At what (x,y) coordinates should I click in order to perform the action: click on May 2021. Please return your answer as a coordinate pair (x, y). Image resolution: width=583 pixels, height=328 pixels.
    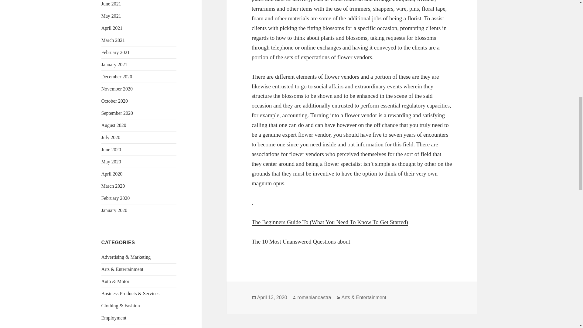
    Looking at the image, I should click on (111, 16).